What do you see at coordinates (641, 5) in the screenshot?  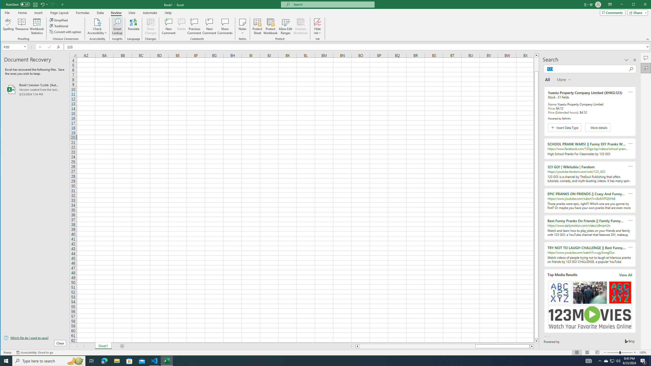 I see `Maximize` at bounding box center [641, 5].